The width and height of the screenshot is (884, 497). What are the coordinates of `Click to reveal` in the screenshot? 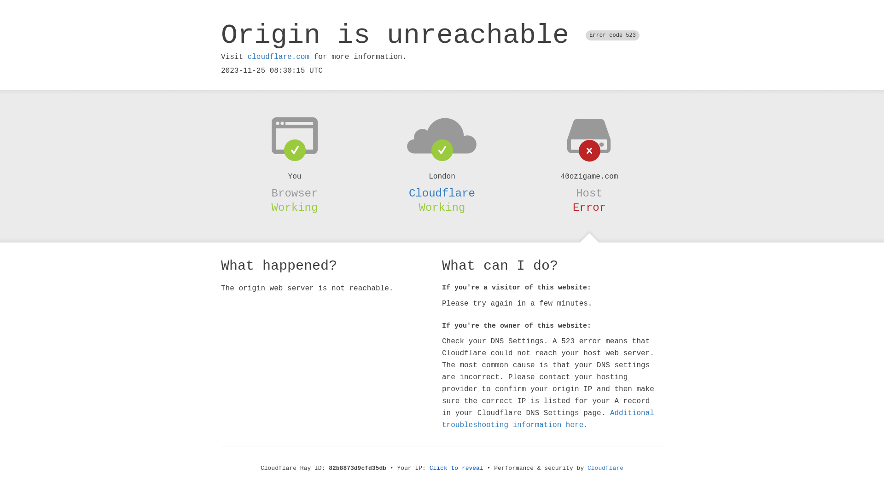 It's located at (457, 468).